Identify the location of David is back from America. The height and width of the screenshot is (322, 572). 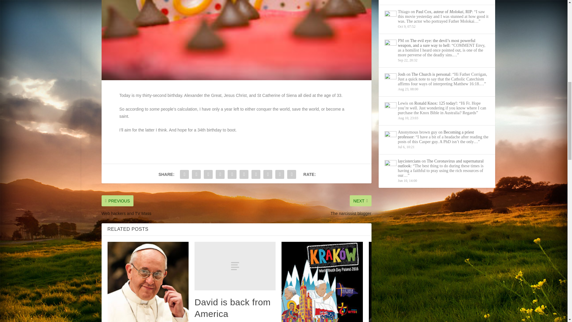
(232, 308).